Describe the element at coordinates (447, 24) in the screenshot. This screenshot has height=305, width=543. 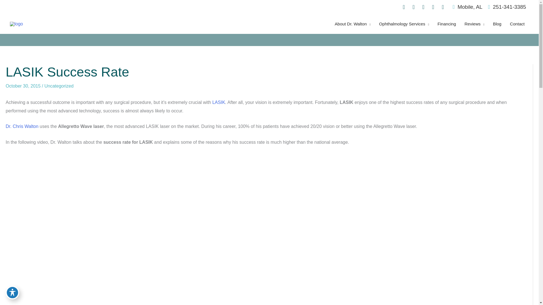
I see `Financing` at that location.